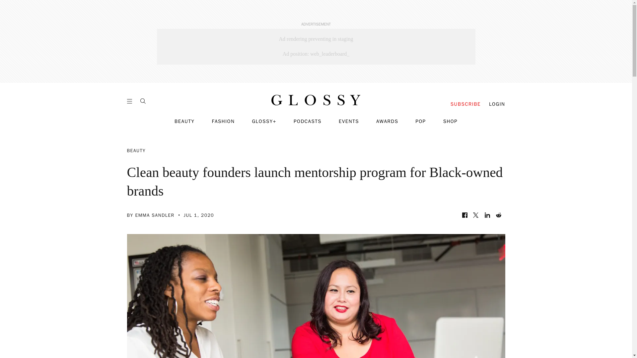 The height and width of the screenshot is (358, 637). What do you see at coordinates (223, 121) in the screenshot?
I see `FASHION` at bounding box center [223, 121].